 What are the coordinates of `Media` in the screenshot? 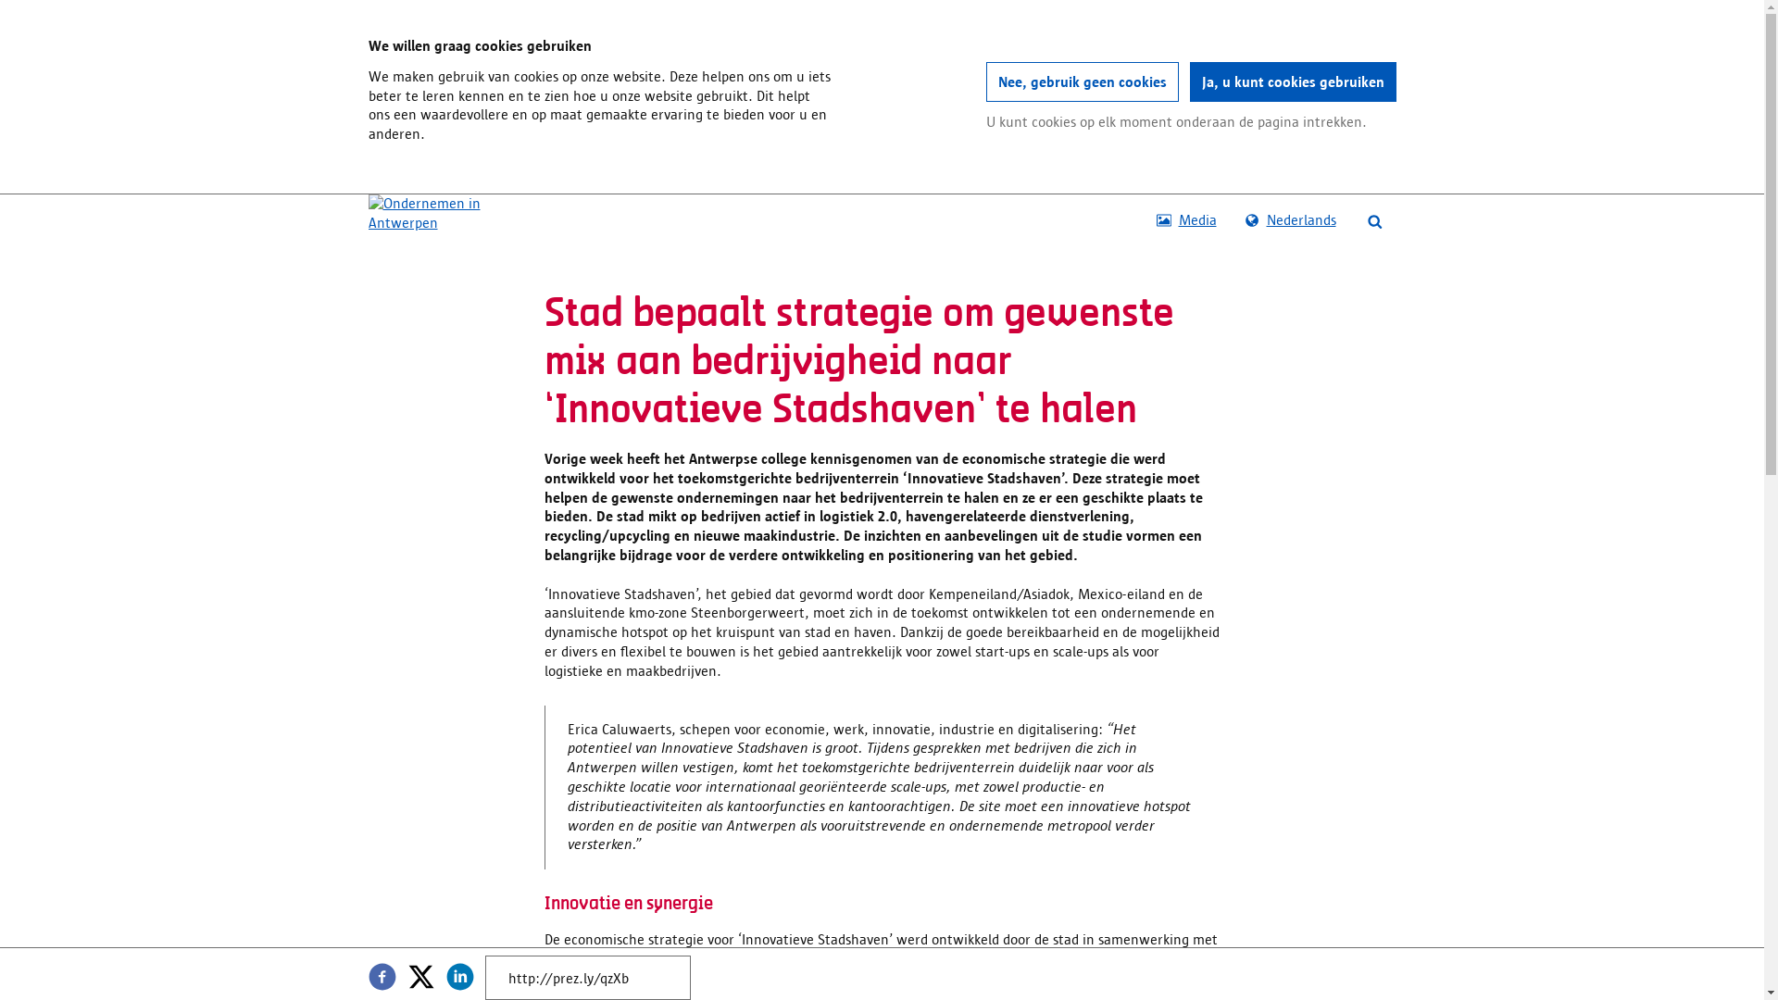 It's located at (1187, 220).